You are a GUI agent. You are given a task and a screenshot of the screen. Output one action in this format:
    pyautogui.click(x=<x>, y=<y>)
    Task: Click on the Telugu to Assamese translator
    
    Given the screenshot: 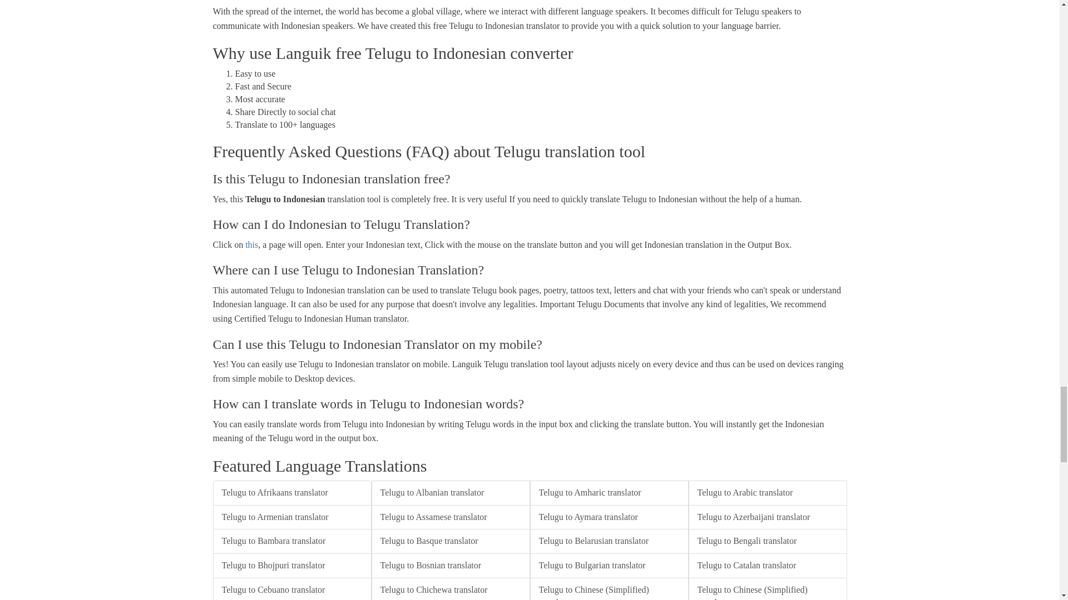 What is the action you would take?
    pyautogui.click(x=451, y=517)
    